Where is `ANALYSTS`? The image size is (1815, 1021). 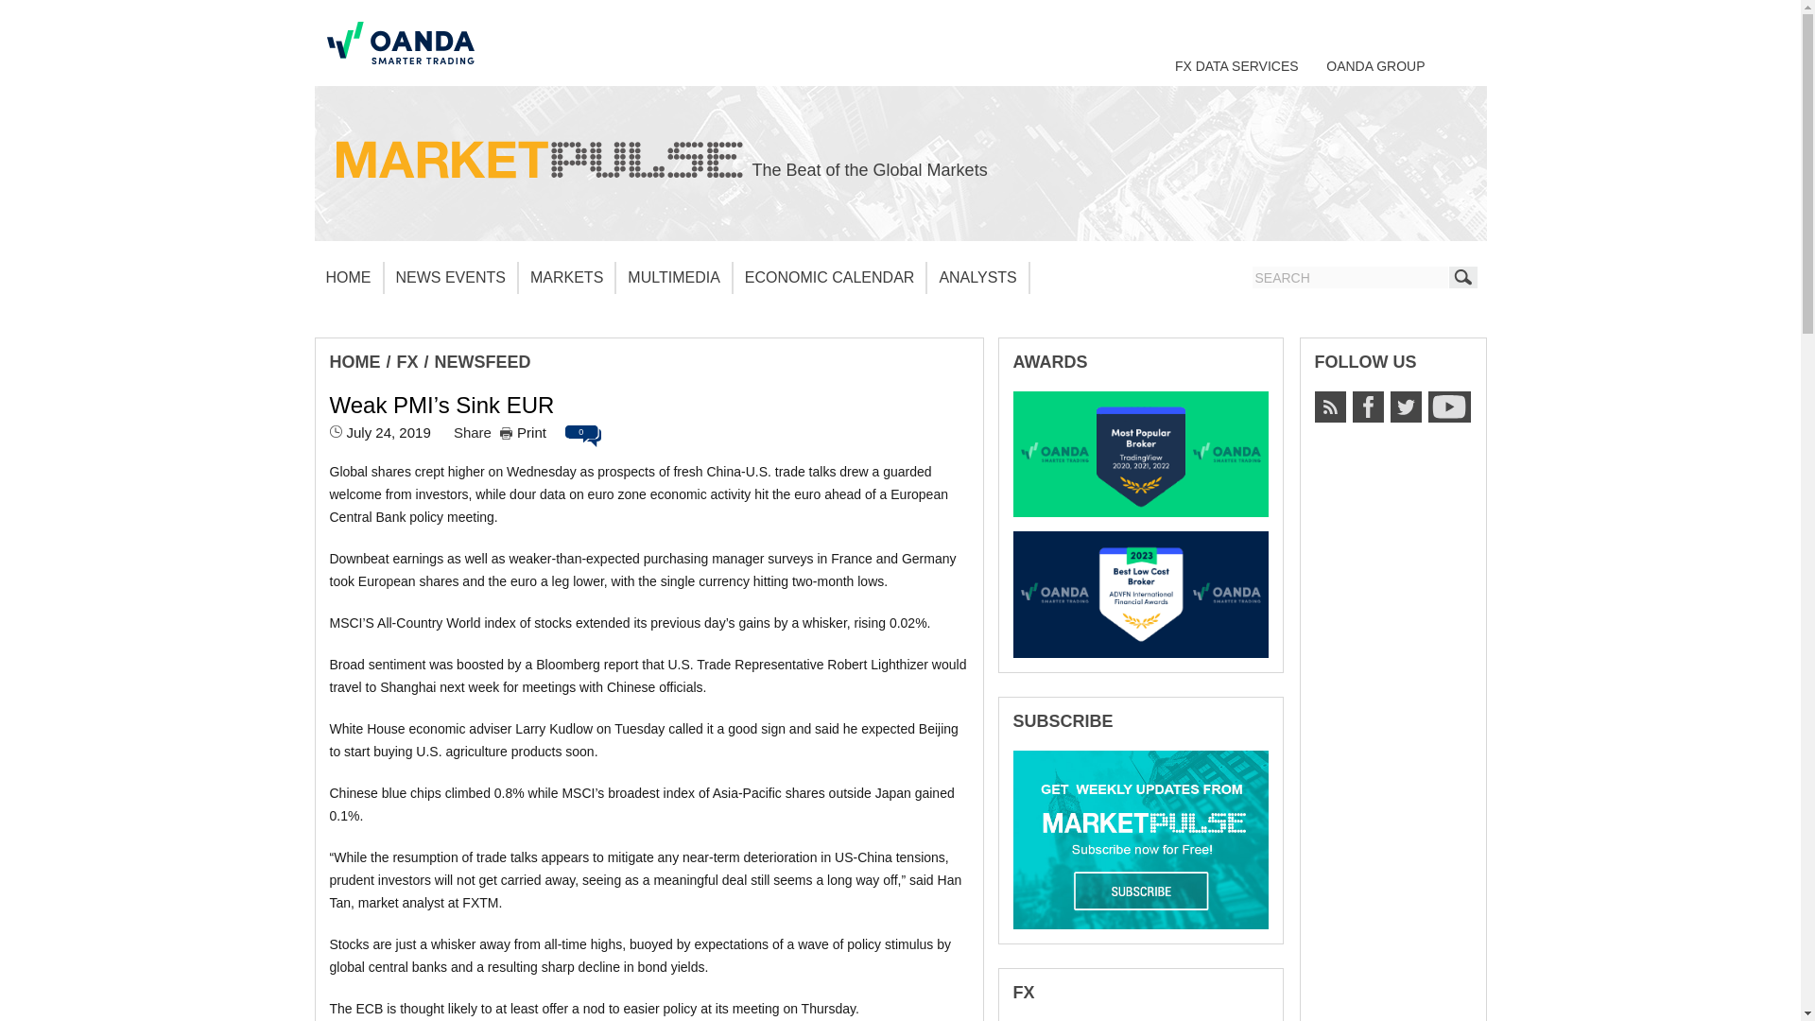 ANALYSTS is located at coordinates (977, 278).